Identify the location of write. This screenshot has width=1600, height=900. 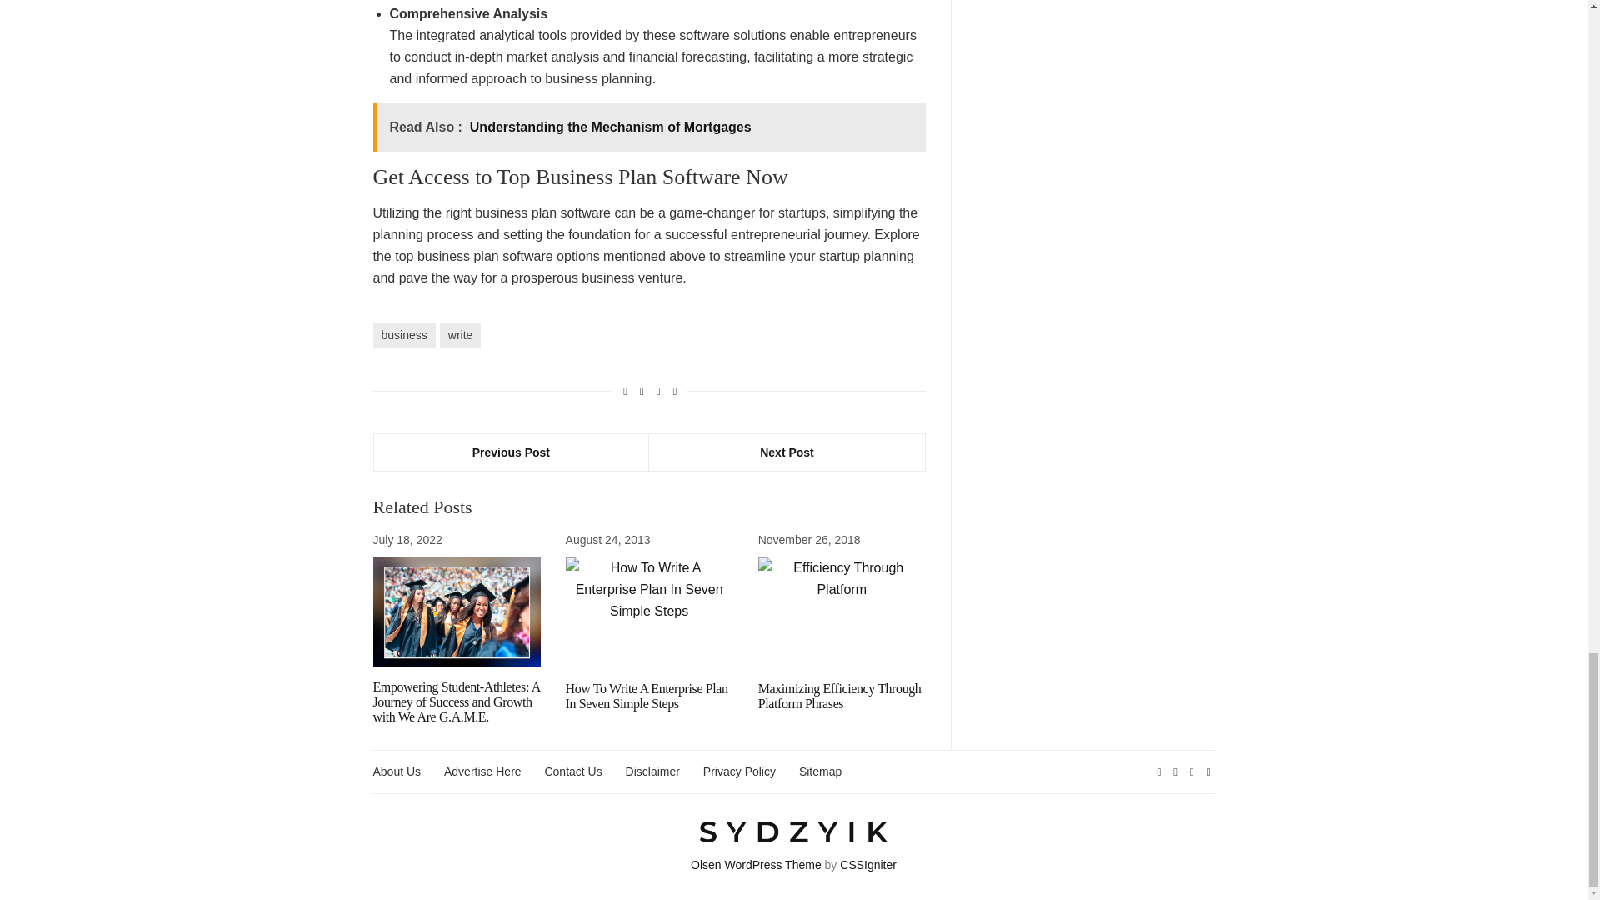
(460, 335).